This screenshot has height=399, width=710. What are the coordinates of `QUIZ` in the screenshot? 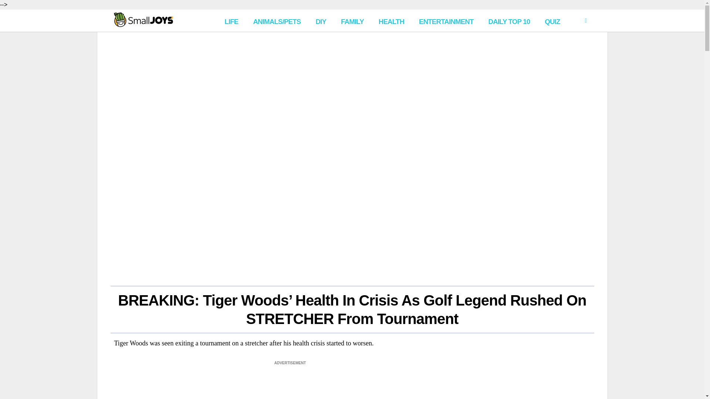 It's located at (552, 21).